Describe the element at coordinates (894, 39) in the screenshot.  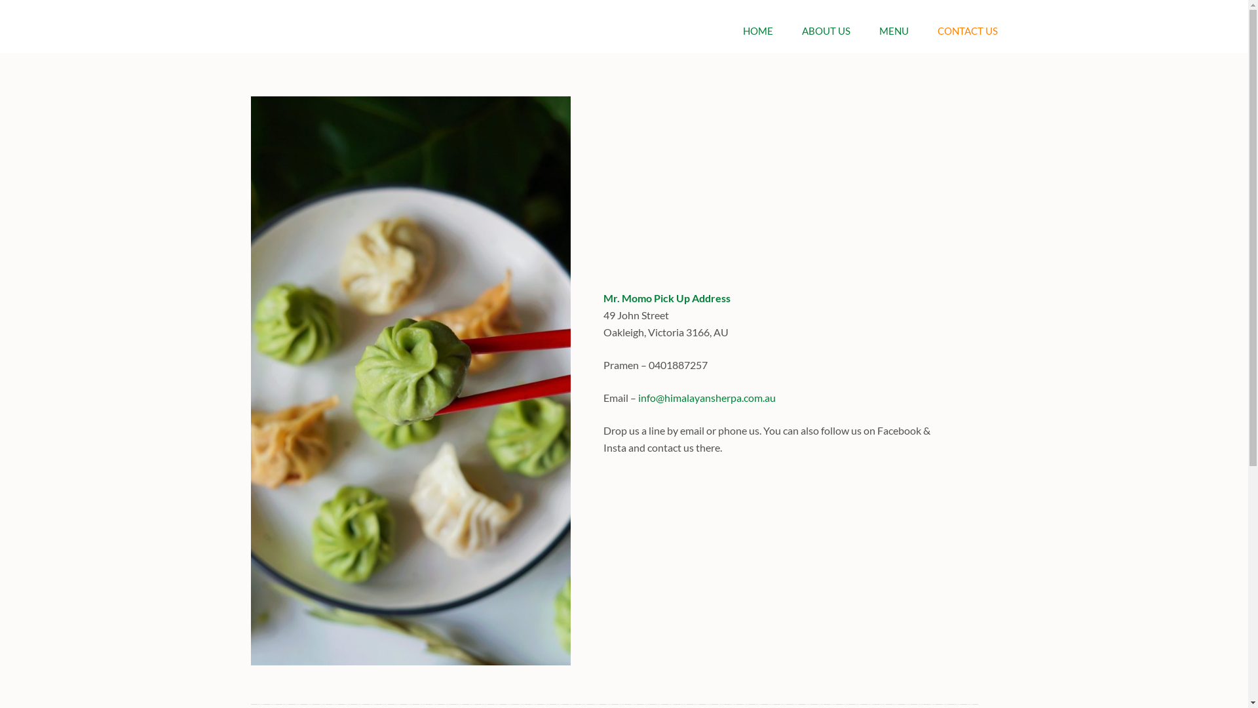
I see `MENU` at that location.